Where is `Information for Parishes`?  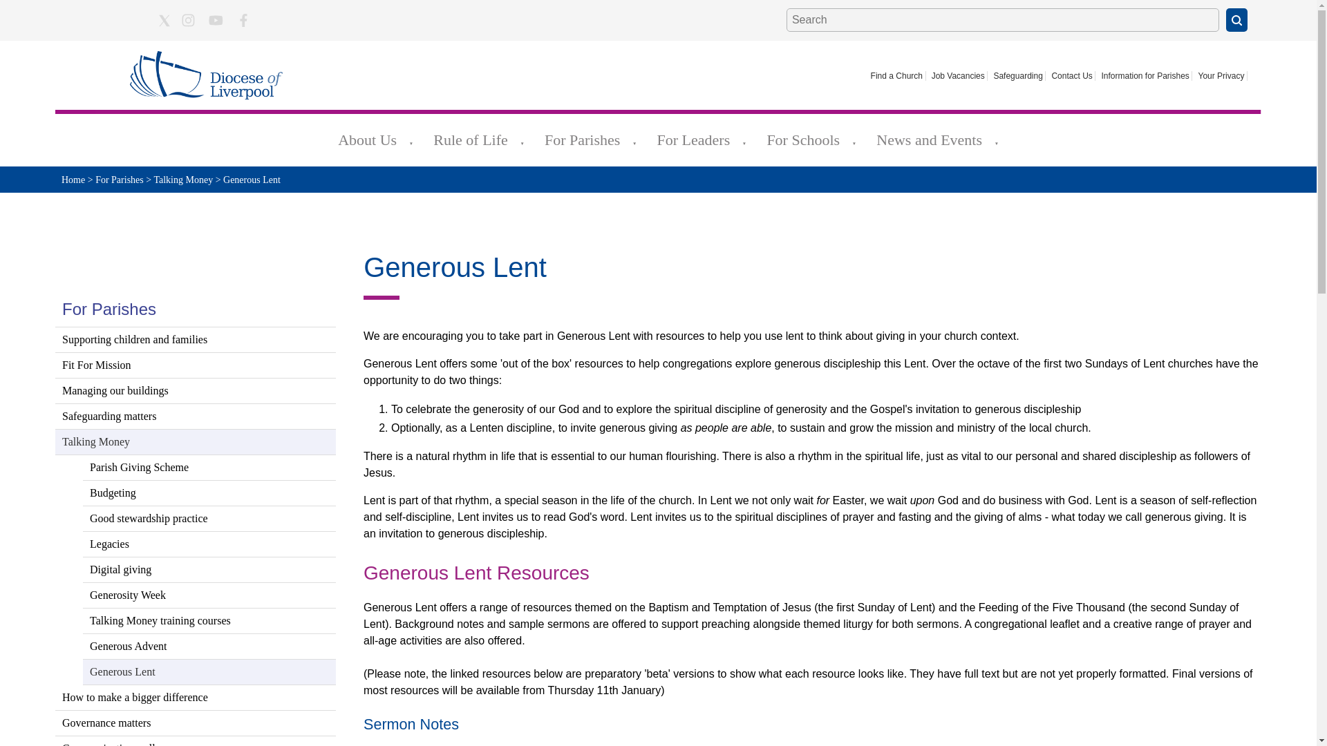 Information for Parishes is located at coordinates (1146, 75).